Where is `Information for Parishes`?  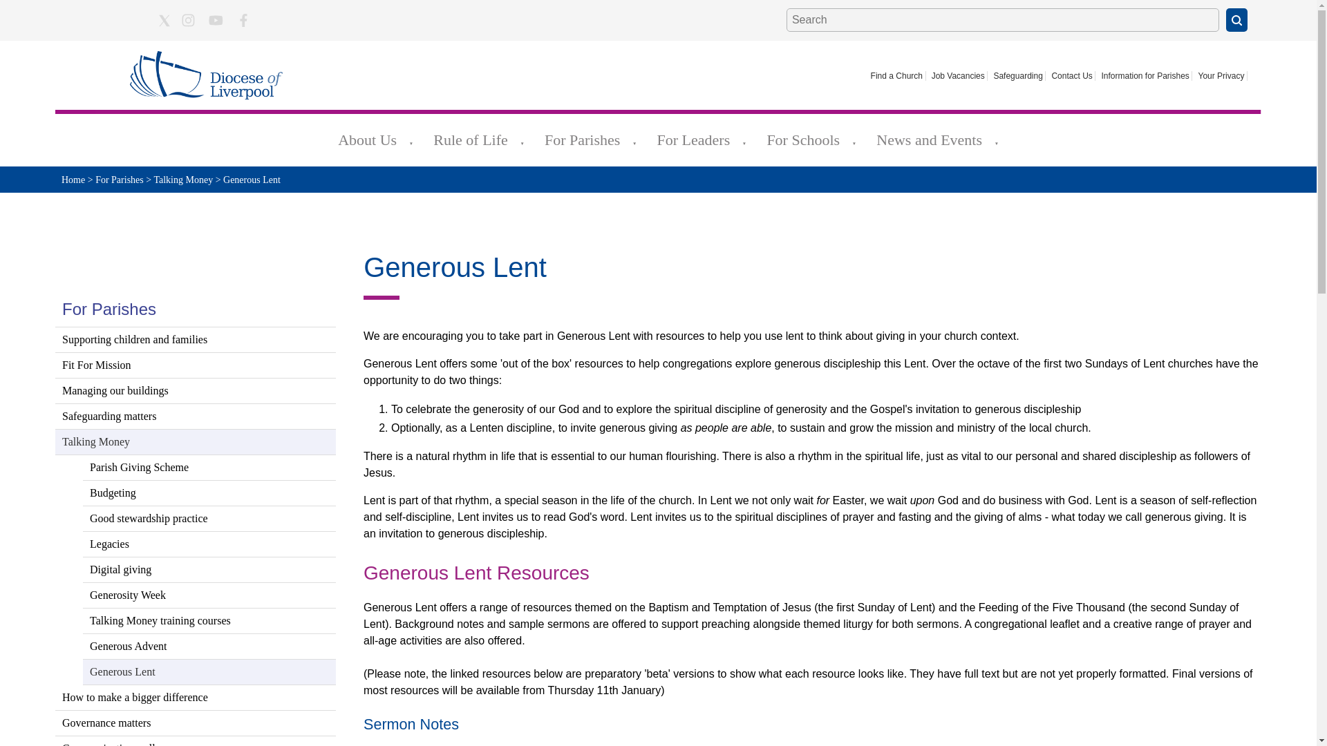 Information for Parishes is located at coordinates (1146, 75).